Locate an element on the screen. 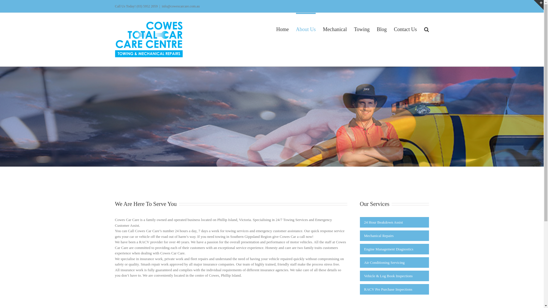  Contact Us is located at coordinates (405, 29).